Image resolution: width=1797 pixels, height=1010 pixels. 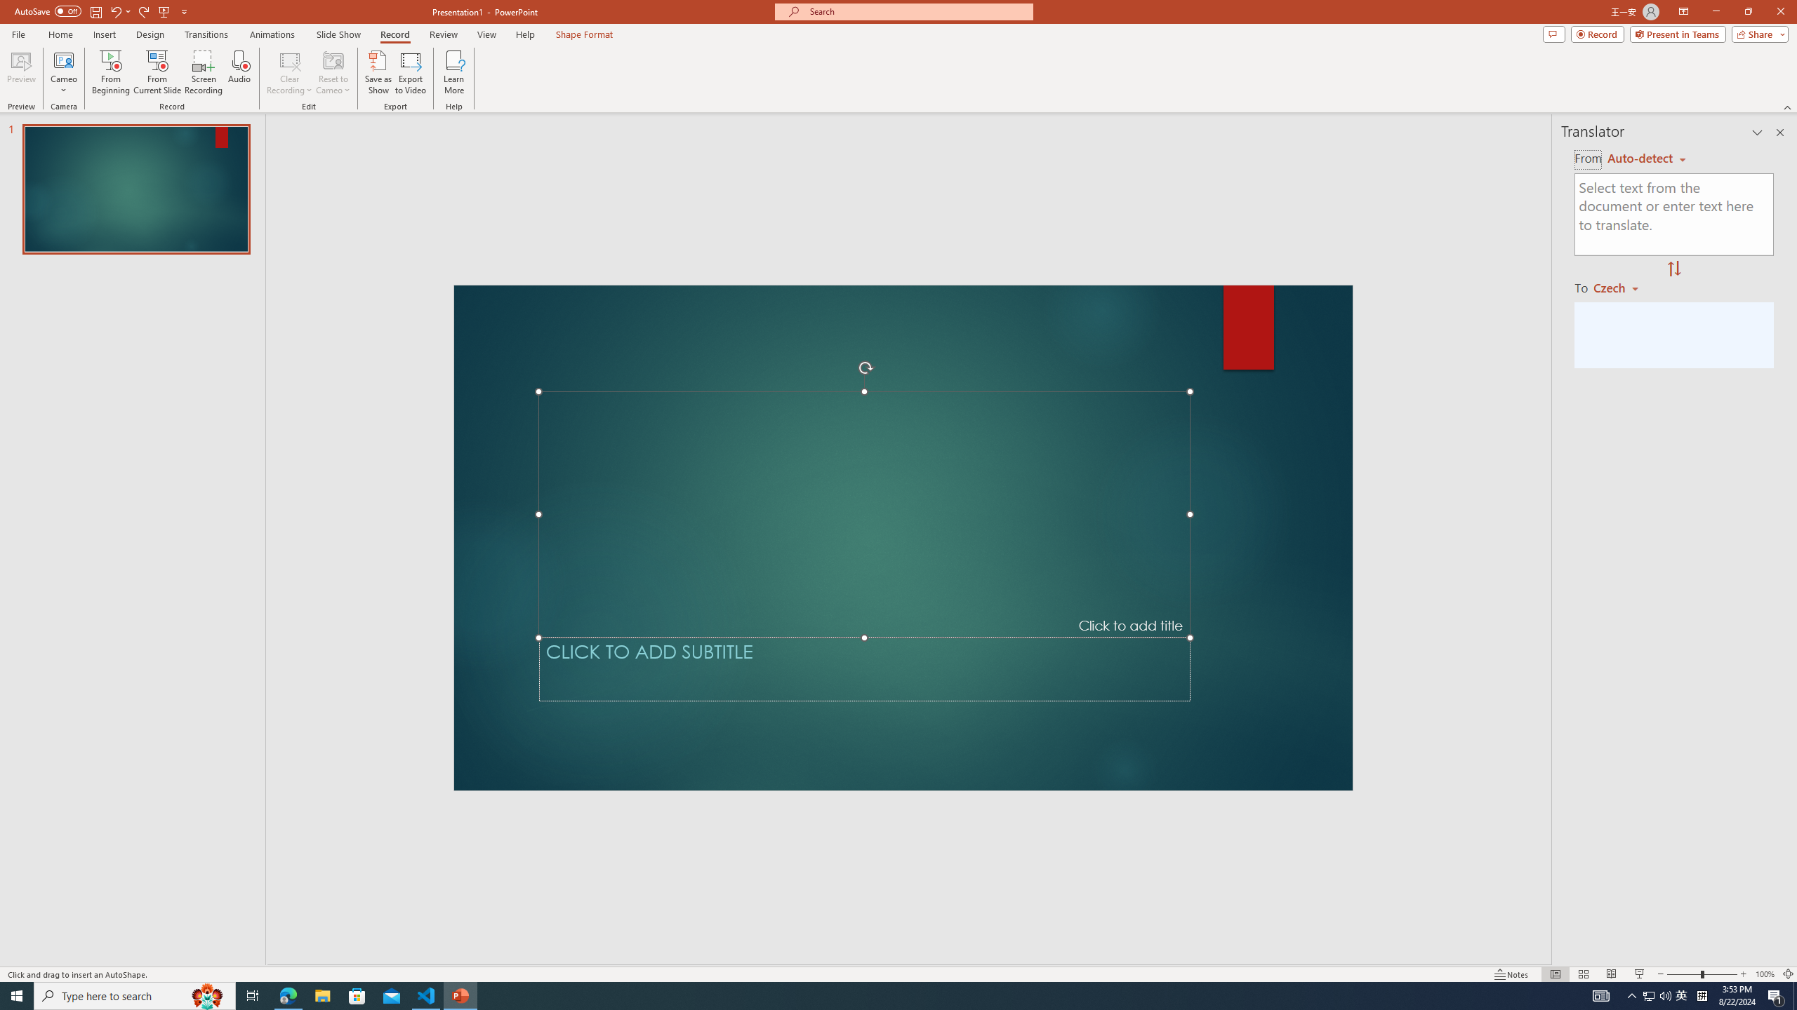 What do you see at coordinates (585, 34) in the screenshot?
I see `Shape Format` at bounding box center [585, 34].